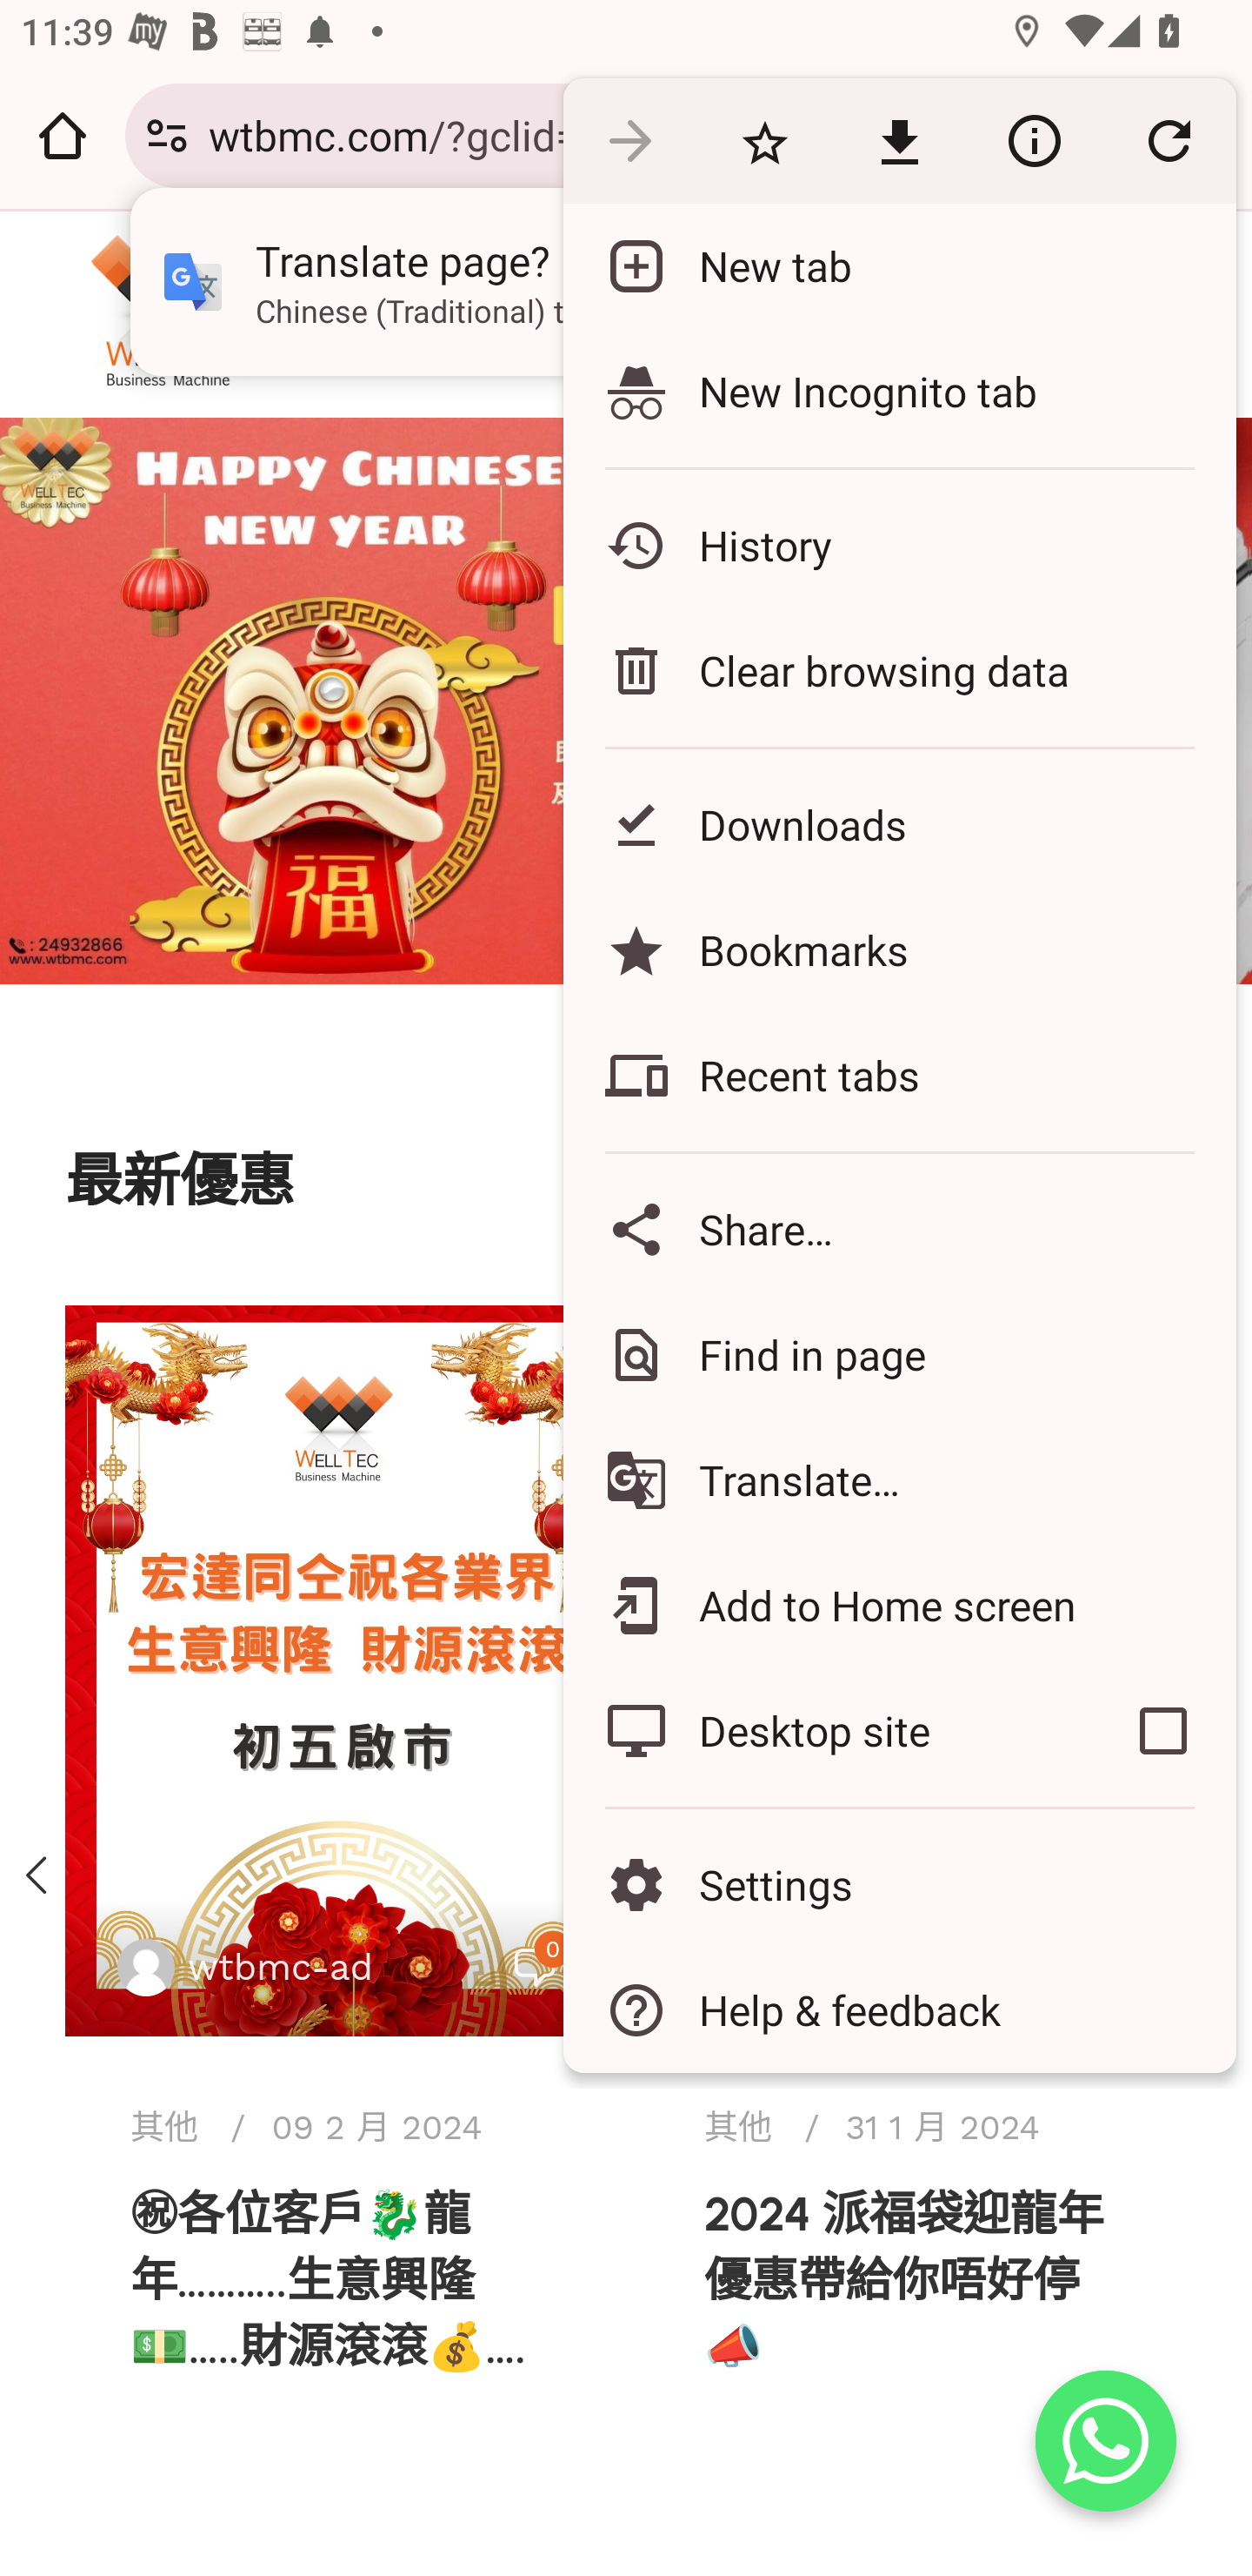 The width and height of the screenshot is (1252, 2576). Describe the element at coordinates (900, 546) in the screenshot. I see `History` at that location.